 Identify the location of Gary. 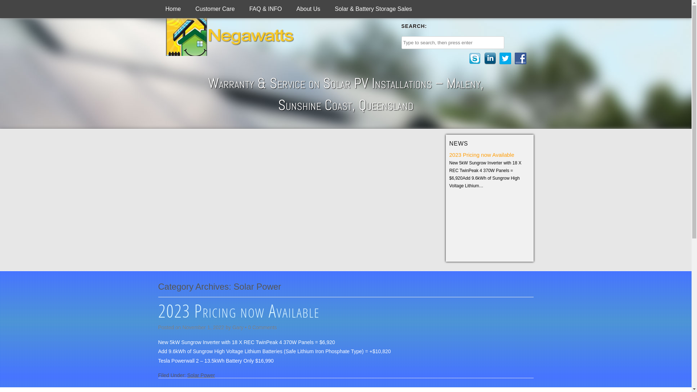
(238, 327).